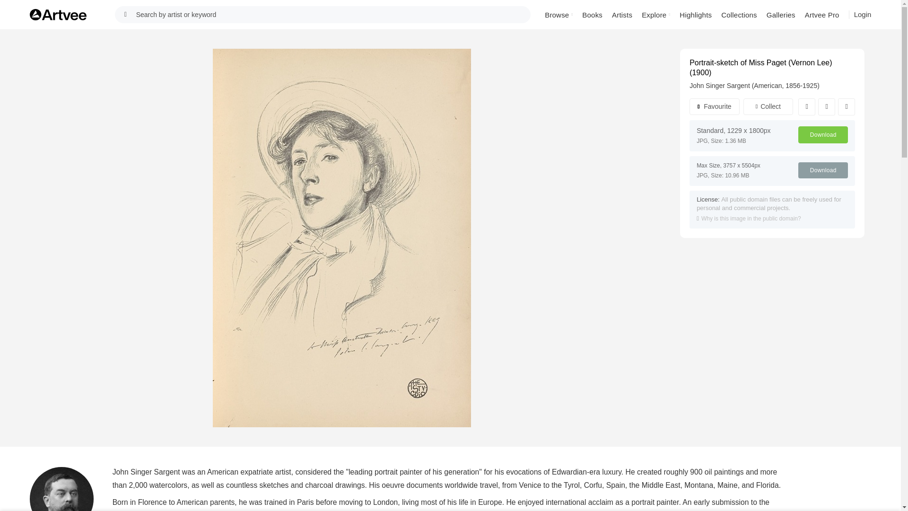  Describe the element at coordinates (822, 14) in the screenshot. I see `Artvee Pro` at that location.